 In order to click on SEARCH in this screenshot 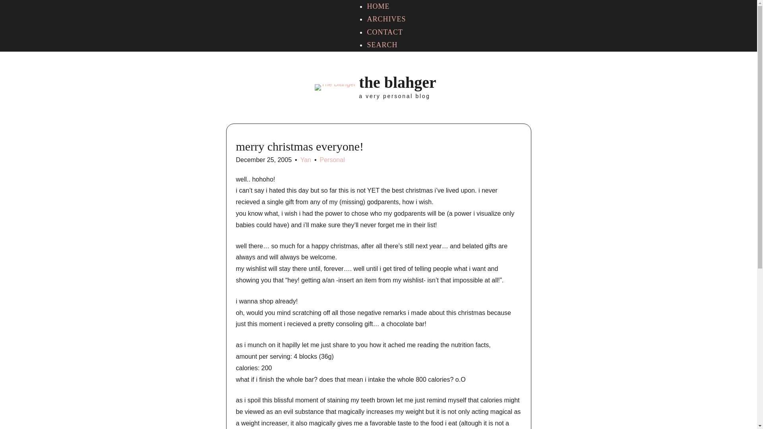, I will do `click(382, 44)`.